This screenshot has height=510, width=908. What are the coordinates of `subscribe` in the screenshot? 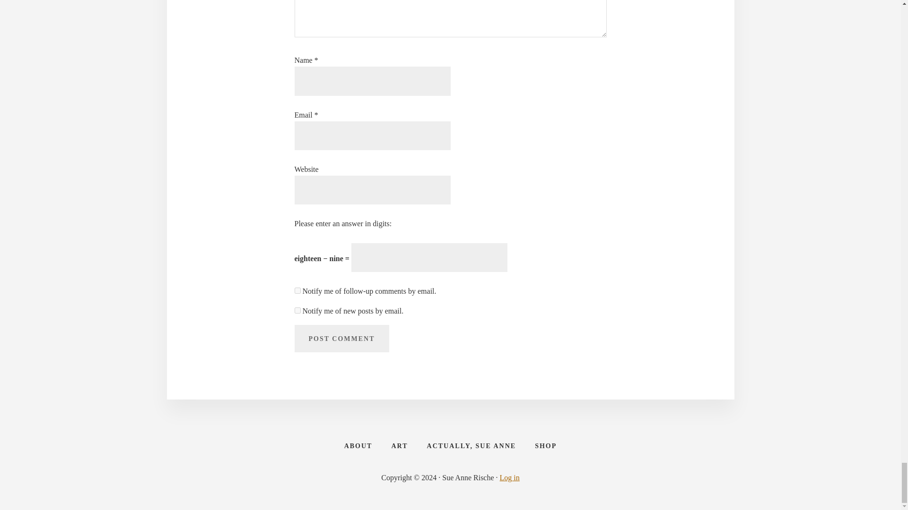 It's located at (297, 291).